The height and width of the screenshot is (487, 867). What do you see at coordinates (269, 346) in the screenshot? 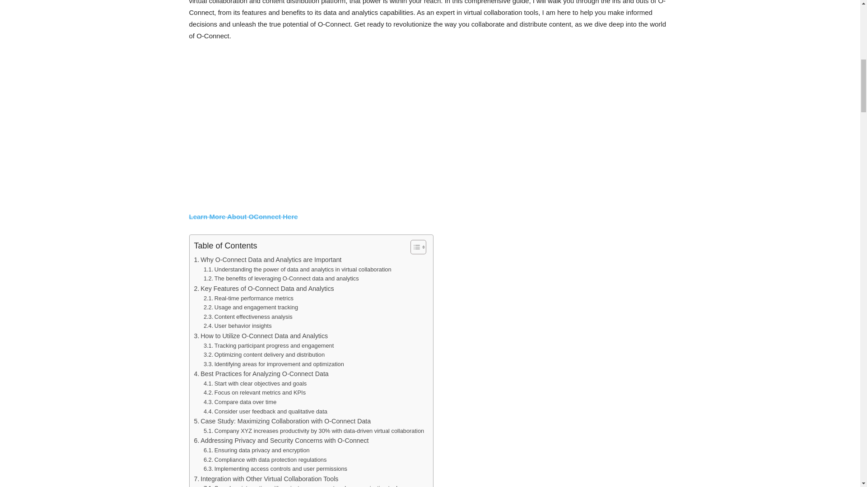
I see `Tracking participant progress and engagement` at bounding box center [269, 346].